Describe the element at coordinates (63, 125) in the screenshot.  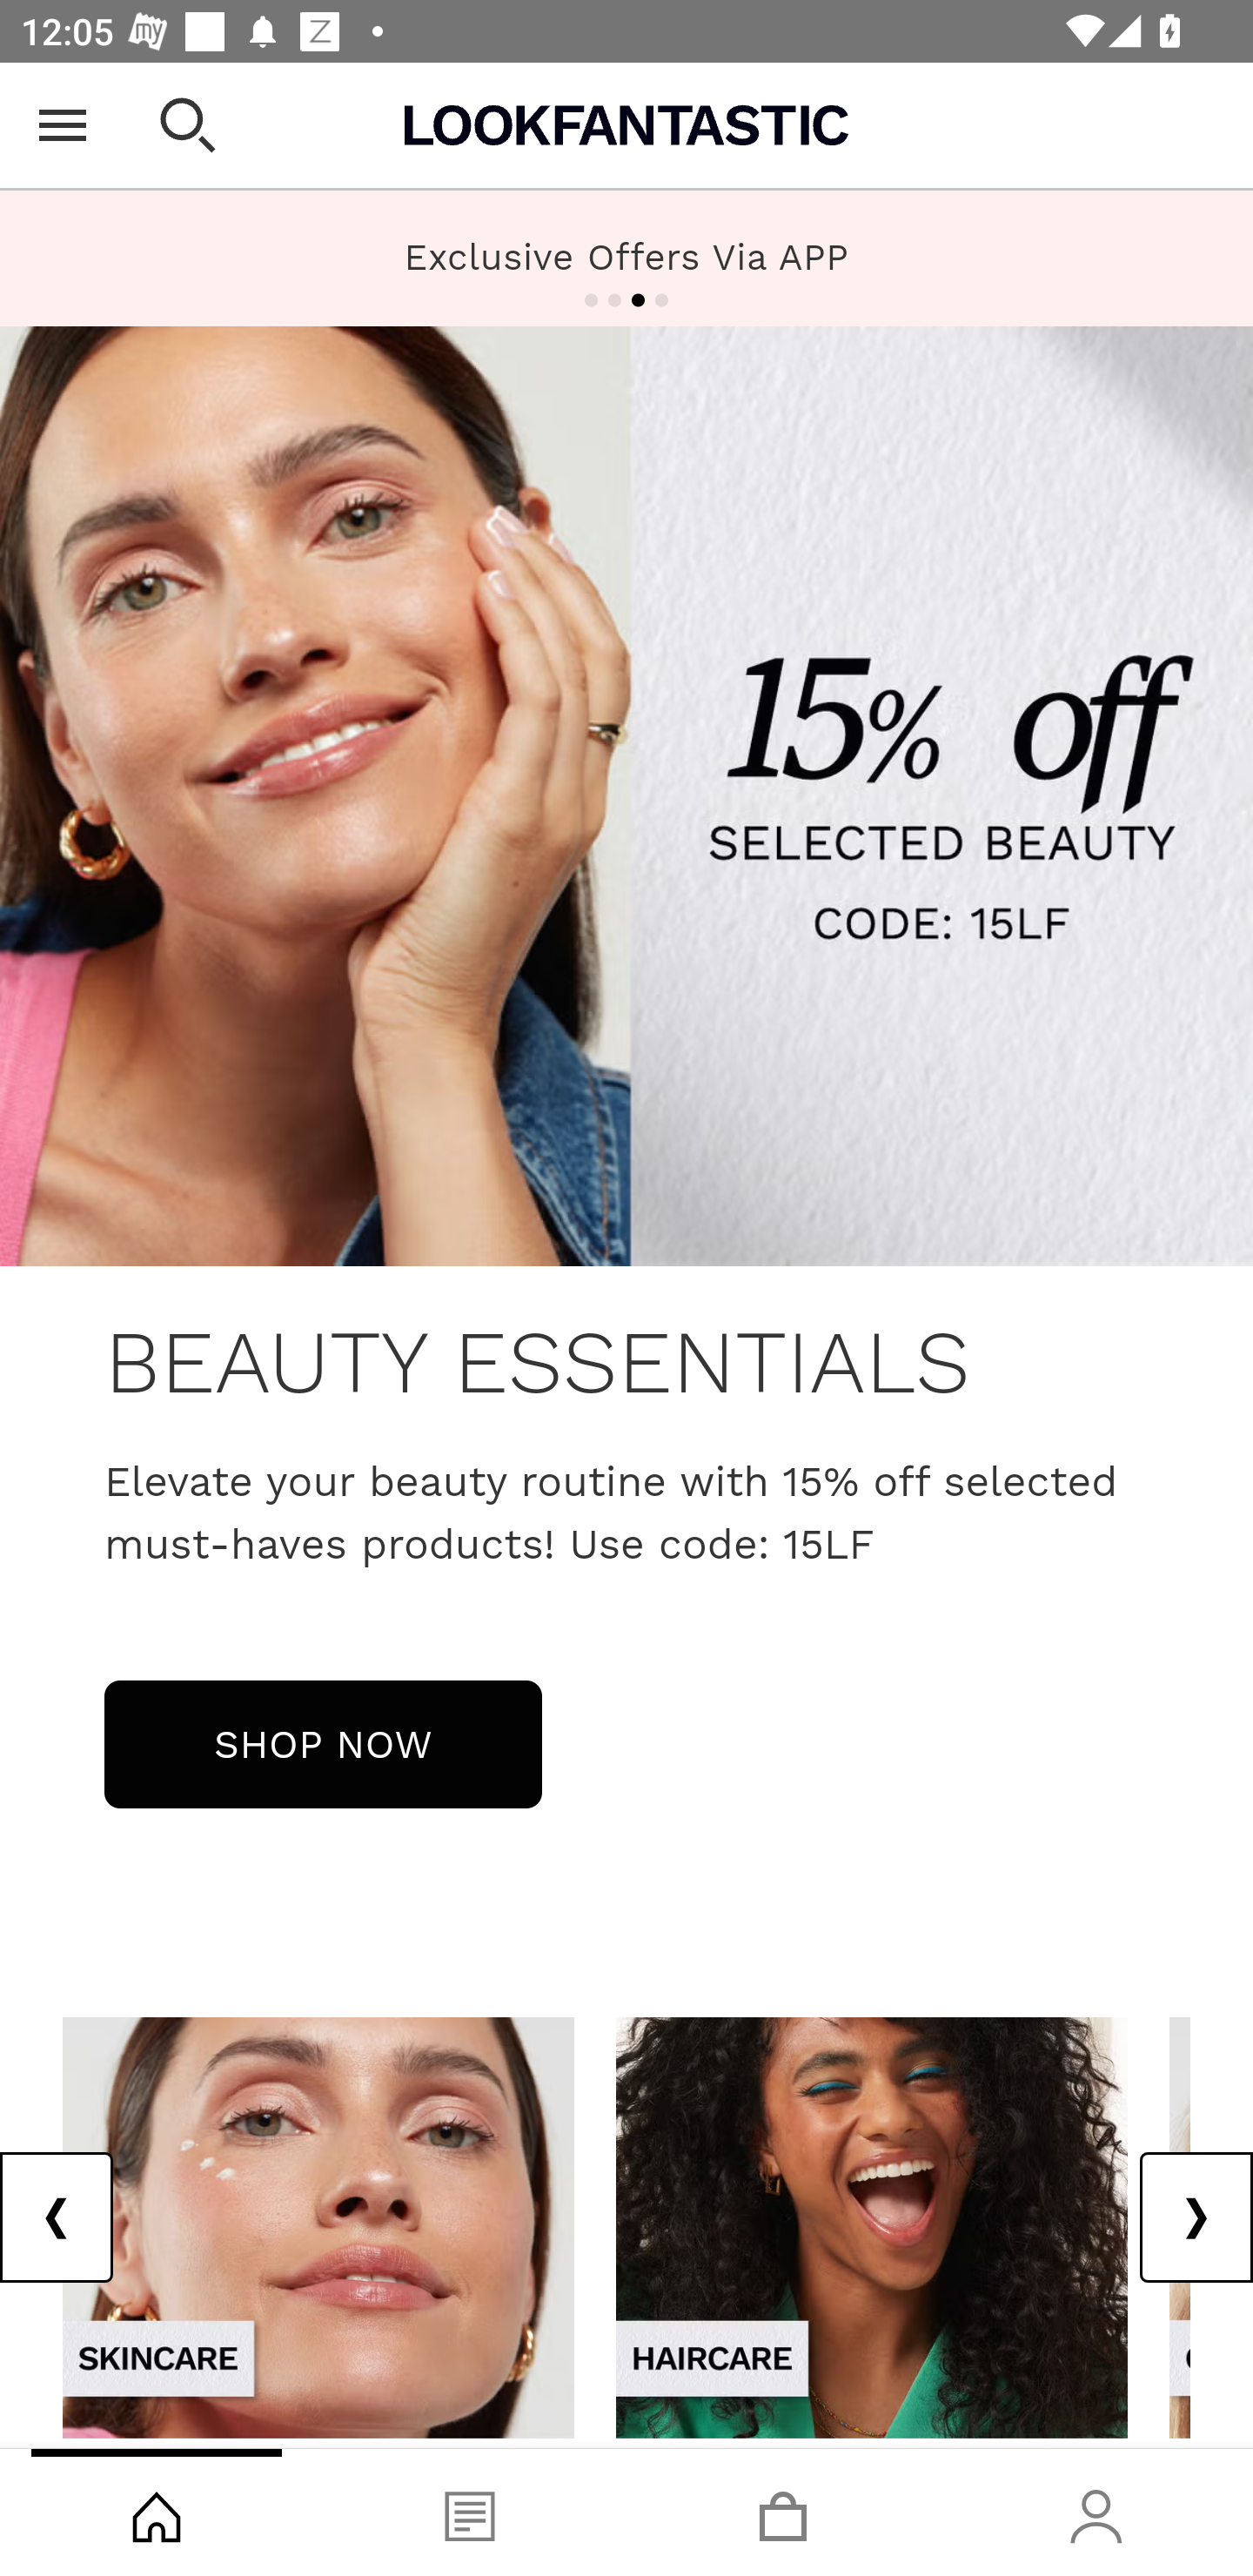
I see `Open Menu` at that location.